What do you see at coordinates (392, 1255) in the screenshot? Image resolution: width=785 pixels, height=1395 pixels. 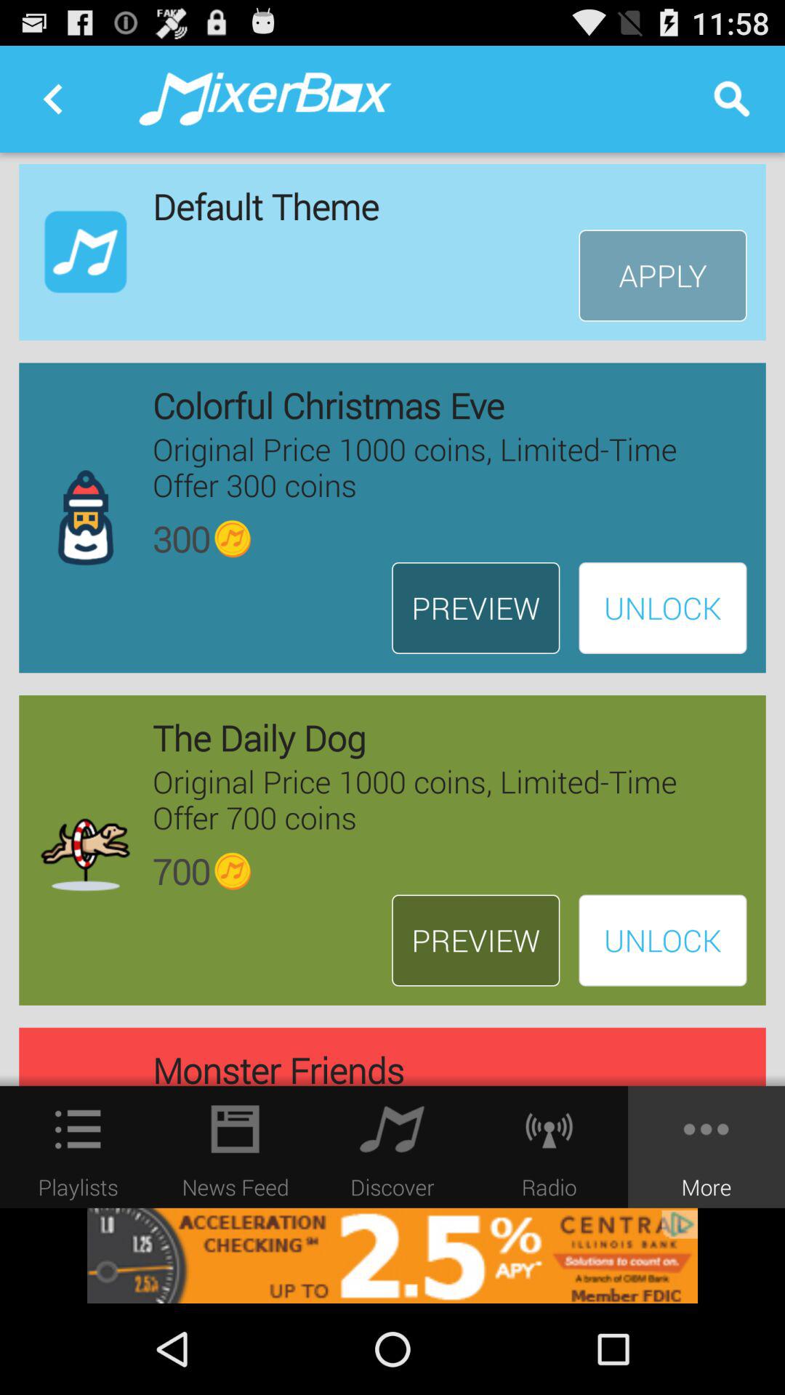 I see `advertising` at bounding box center [392, 1255].